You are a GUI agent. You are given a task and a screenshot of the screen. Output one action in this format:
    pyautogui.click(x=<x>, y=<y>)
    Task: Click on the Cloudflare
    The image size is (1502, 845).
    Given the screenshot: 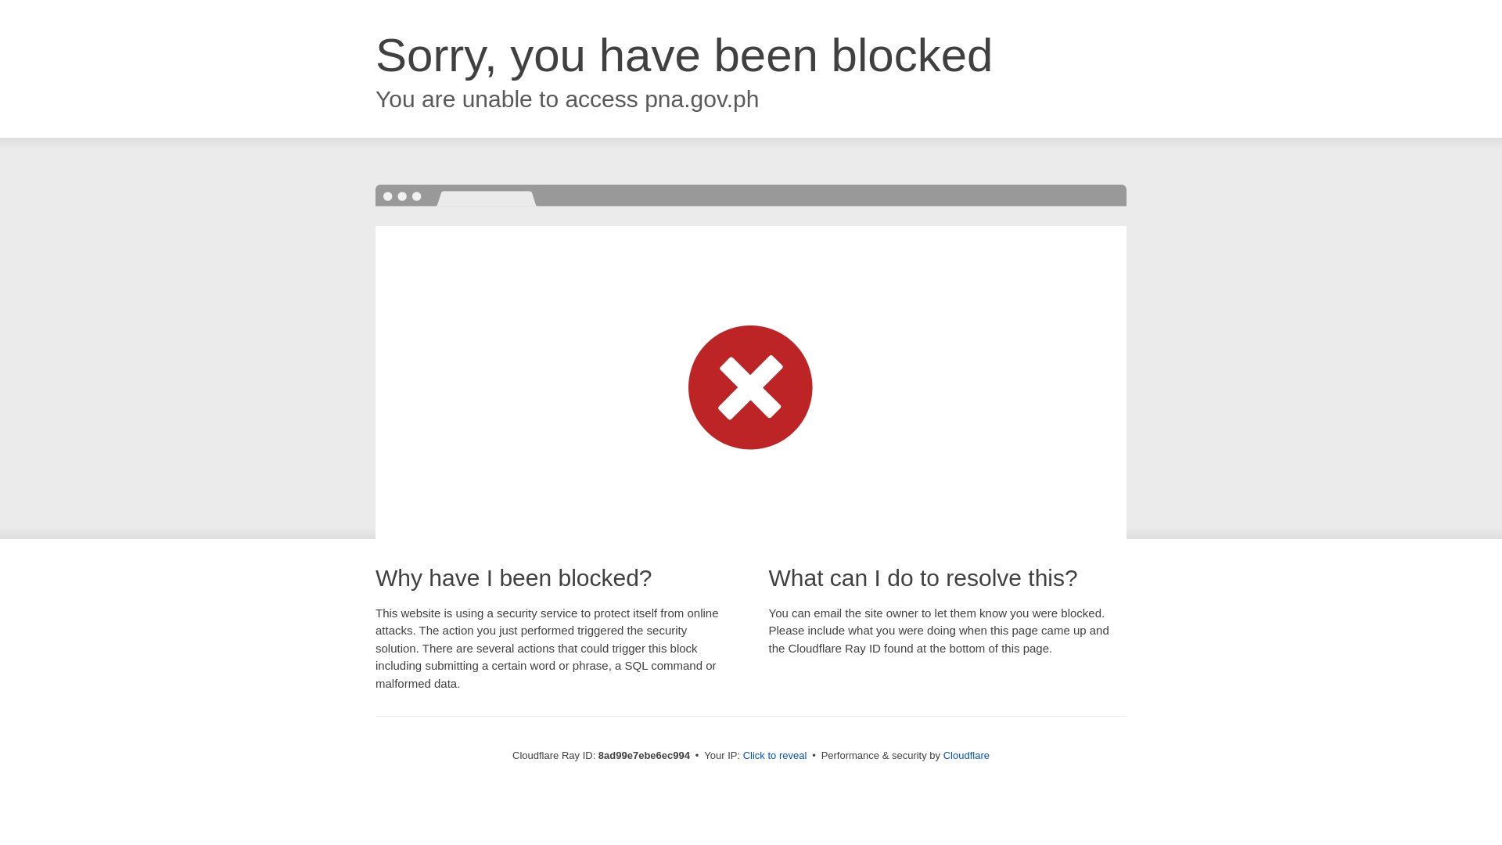 What is the action you would take?
    pyautogui.click(x=966, y=755)
    